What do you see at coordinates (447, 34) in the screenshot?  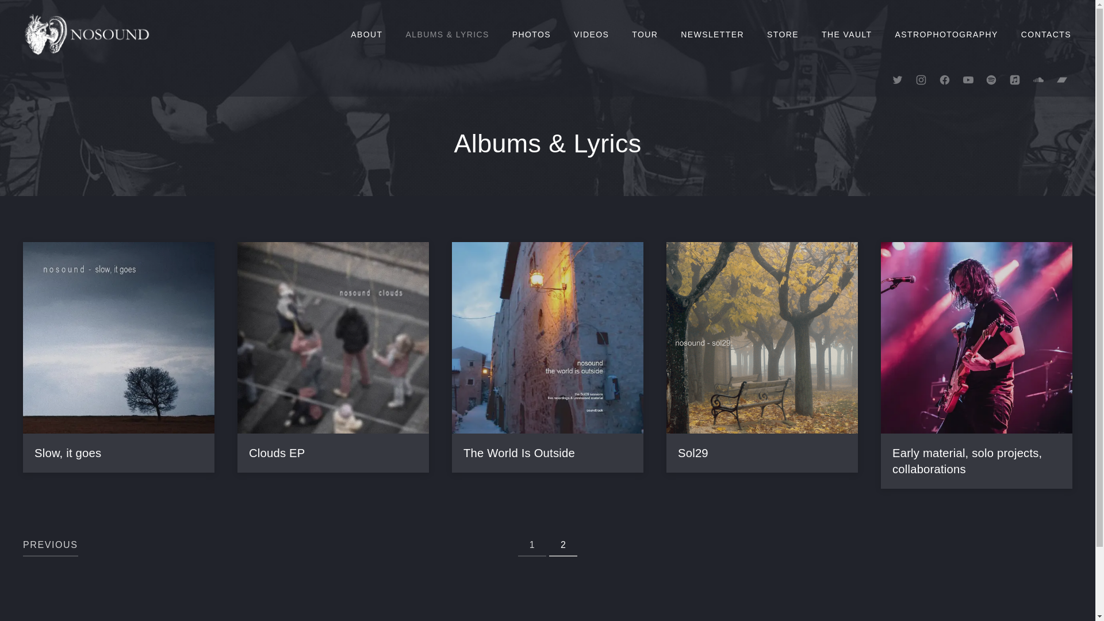 I see `ALBUMS & LYRICS` at bounding box center [447, 34].